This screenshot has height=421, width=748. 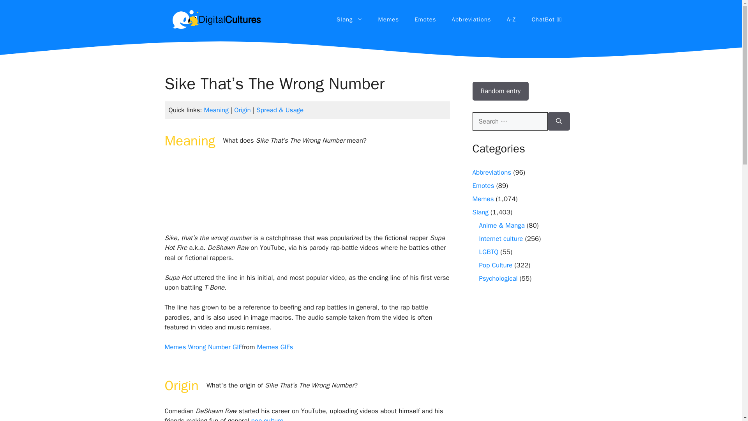 I want to click on Origin, so click(x=242, y=110).